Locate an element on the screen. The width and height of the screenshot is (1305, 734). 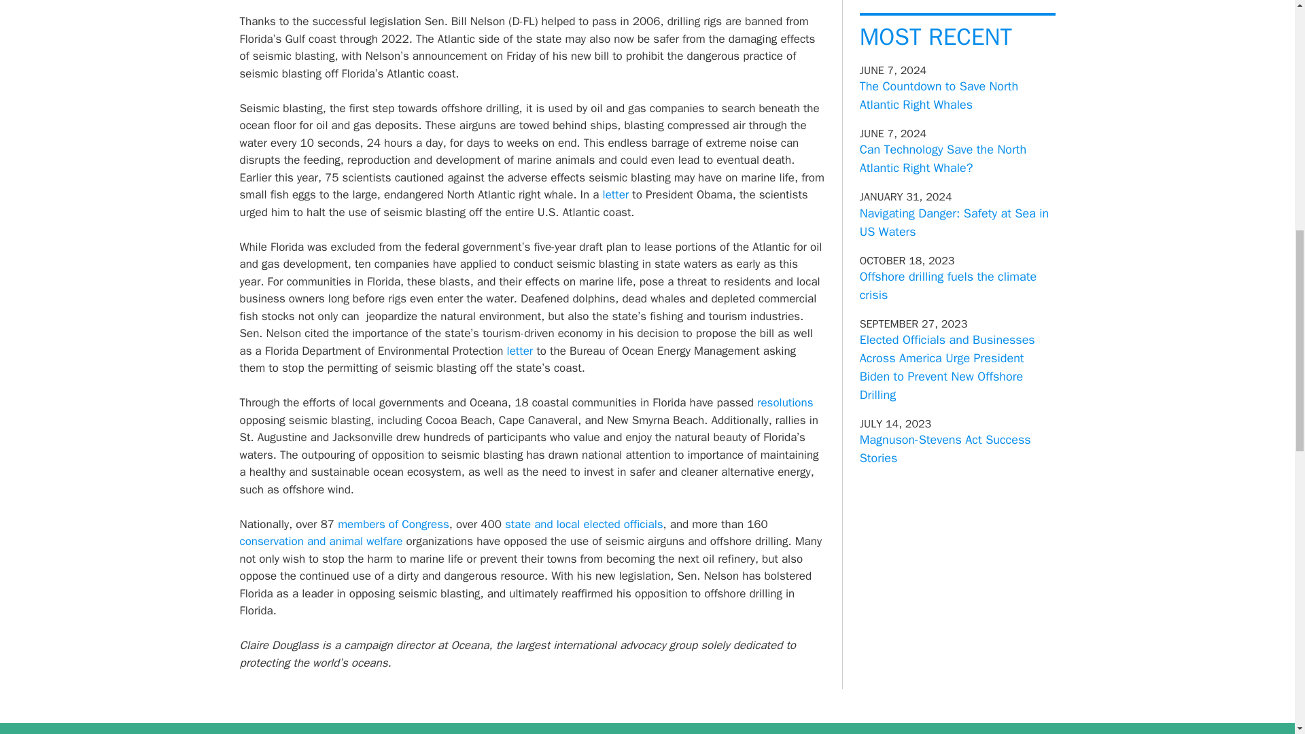
letter is located at coordinates (521, 351).